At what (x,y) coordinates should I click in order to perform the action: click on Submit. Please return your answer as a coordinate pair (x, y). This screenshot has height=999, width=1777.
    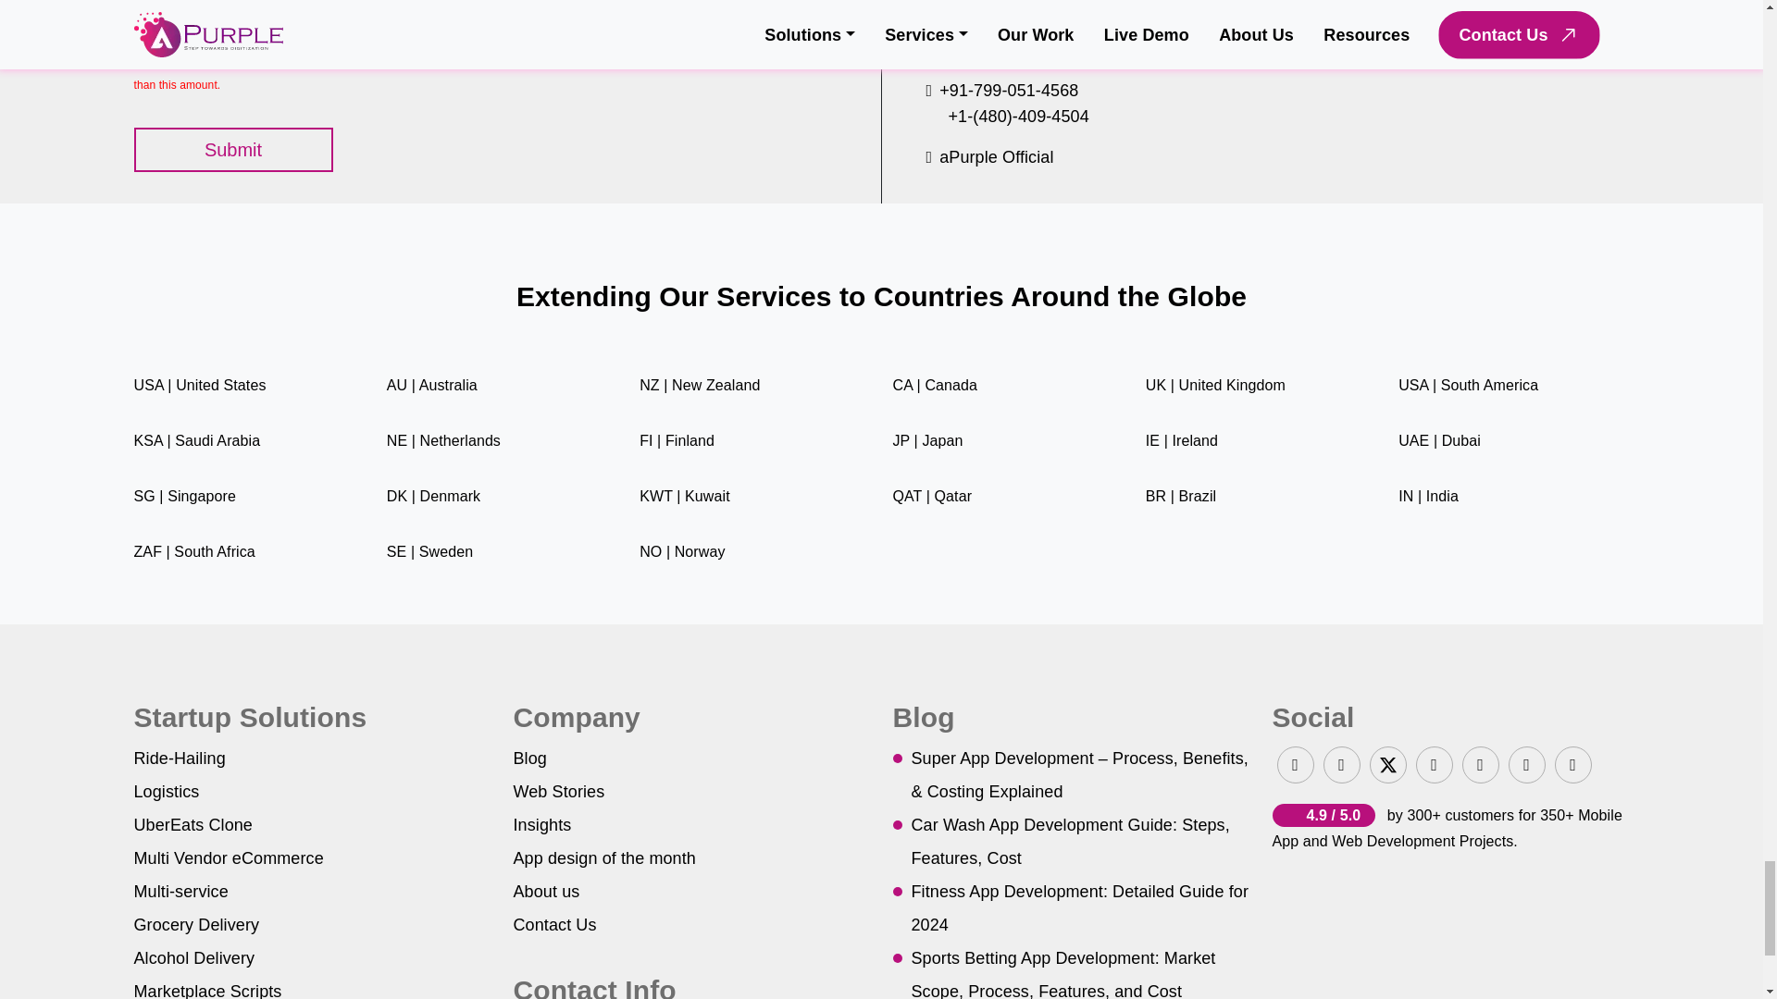
    Looking at the image, I should click on (233, 150).